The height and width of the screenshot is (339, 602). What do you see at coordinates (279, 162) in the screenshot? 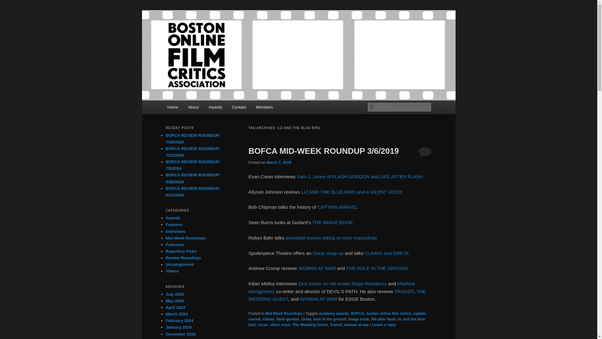
I see `10:09 am` at bounding box center [279, 162].